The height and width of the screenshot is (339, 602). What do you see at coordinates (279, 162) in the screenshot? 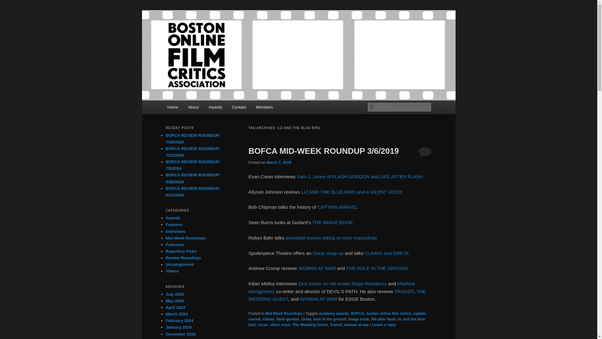
I see `10:09 am` at bounding box center [279, 162].